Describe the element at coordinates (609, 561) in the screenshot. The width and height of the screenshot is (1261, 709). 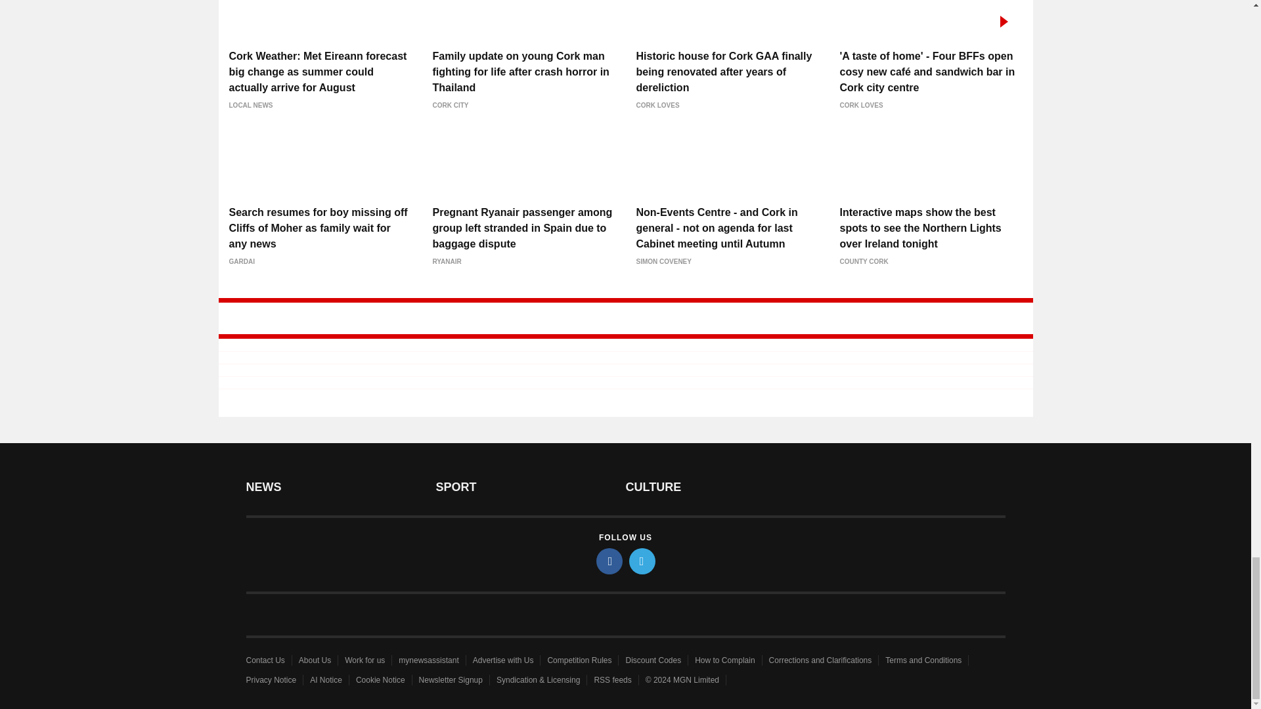
I see `facebook` at that location.